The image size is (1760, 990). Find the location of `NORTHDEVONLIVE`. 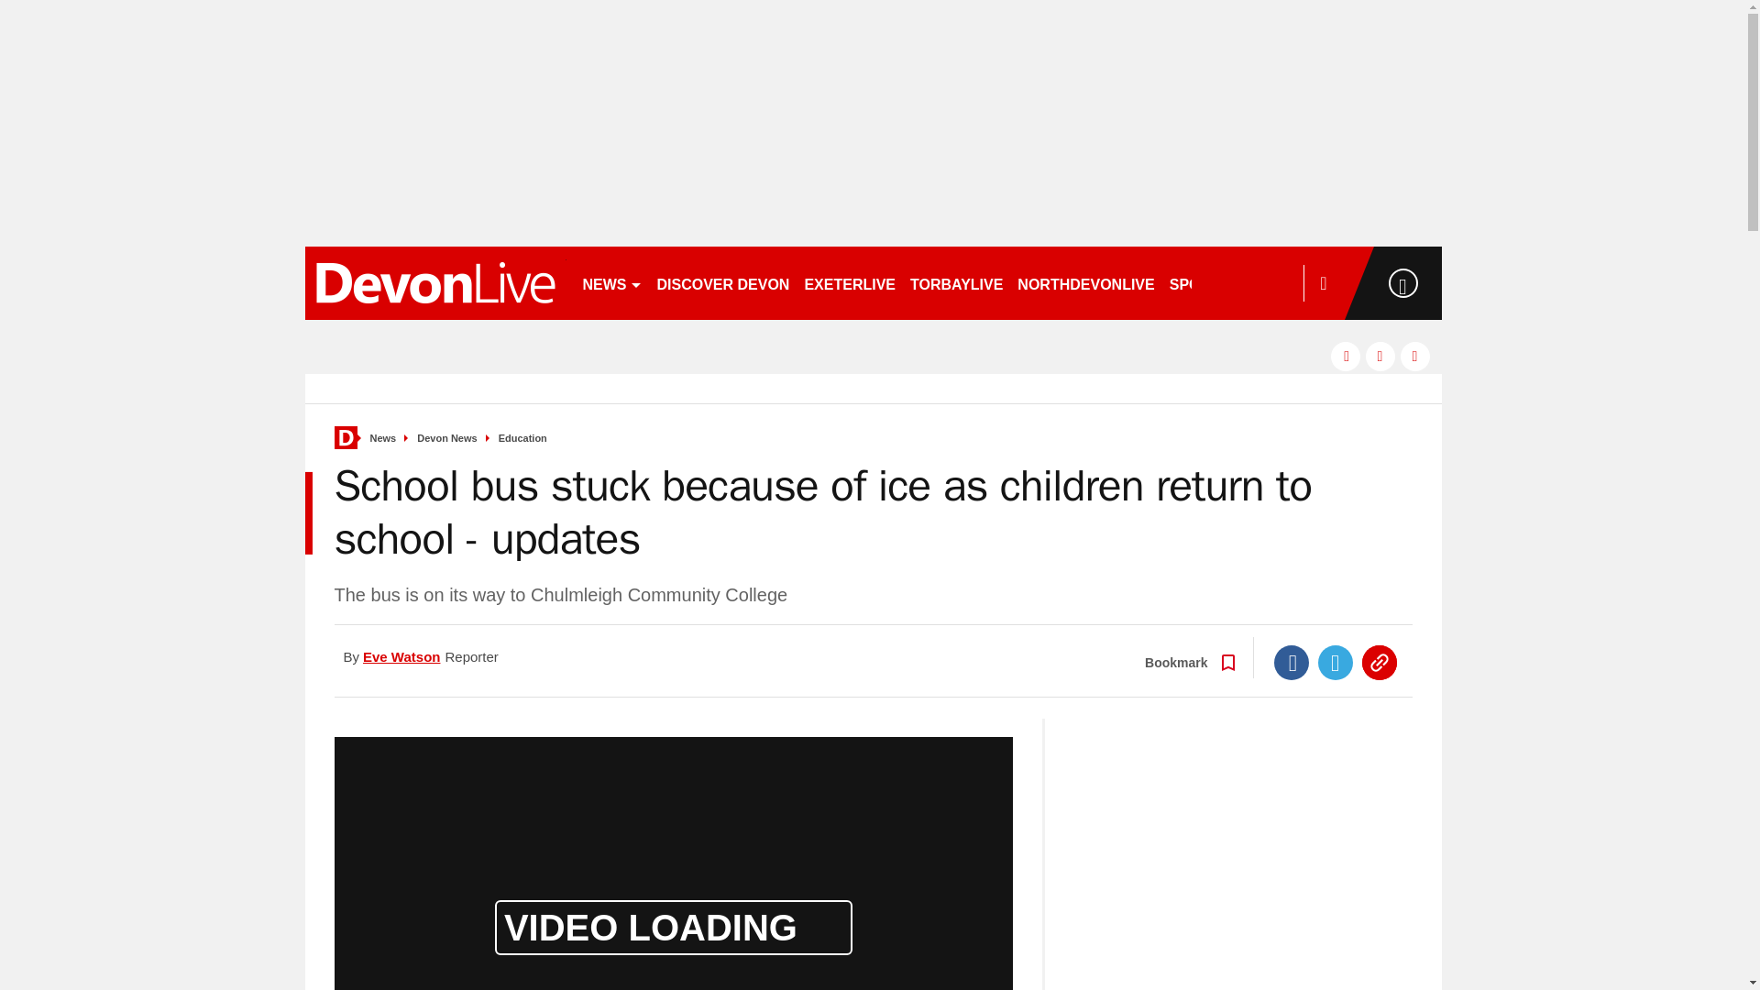

NORTHDEVONLIVE is located at coordinates (1085, 282).